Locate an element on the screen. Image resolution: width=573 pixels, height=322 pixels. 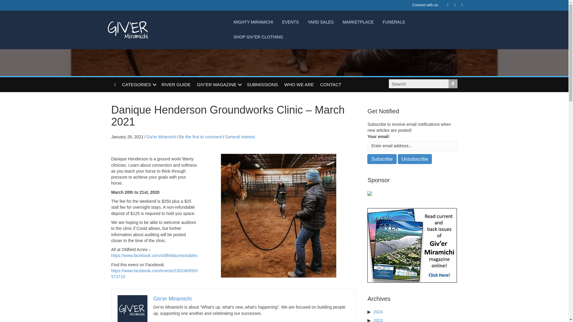
Search is located at coordinates (418, 83).